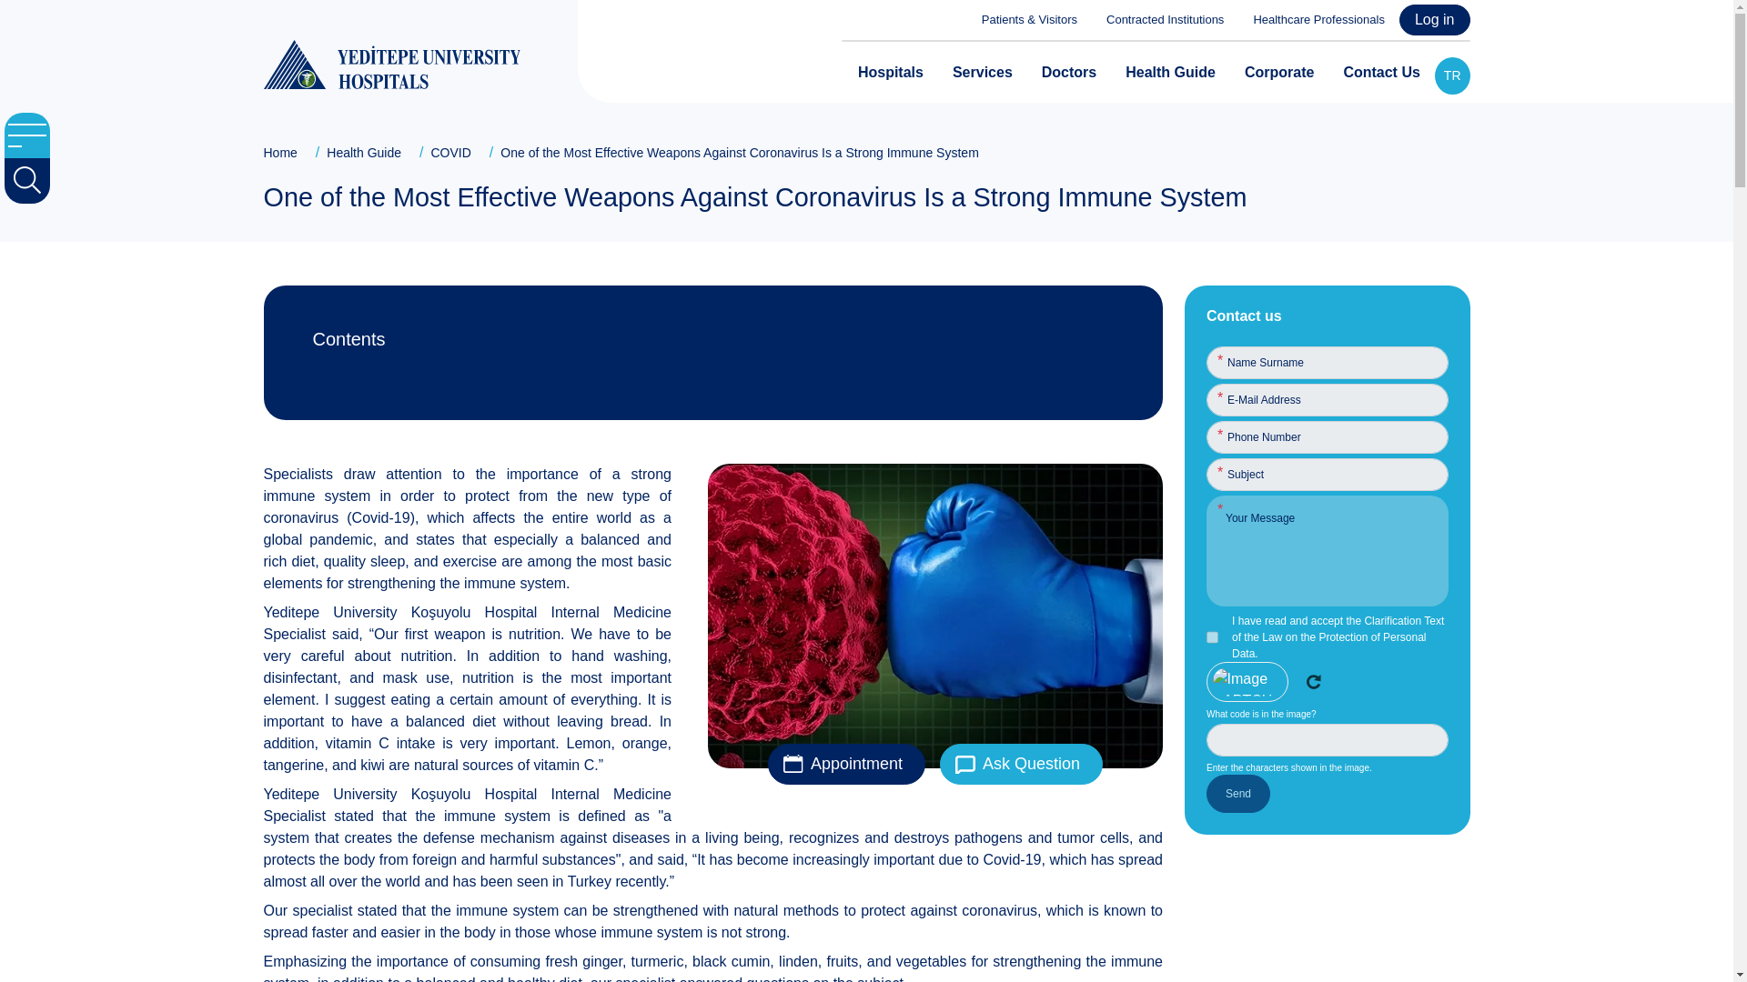 This screenshot has height=982, width=1747. What do you see at coordinates (1170, 73) in the screenshot?
I see `Health Guide` at bounding box center [1170, 73].